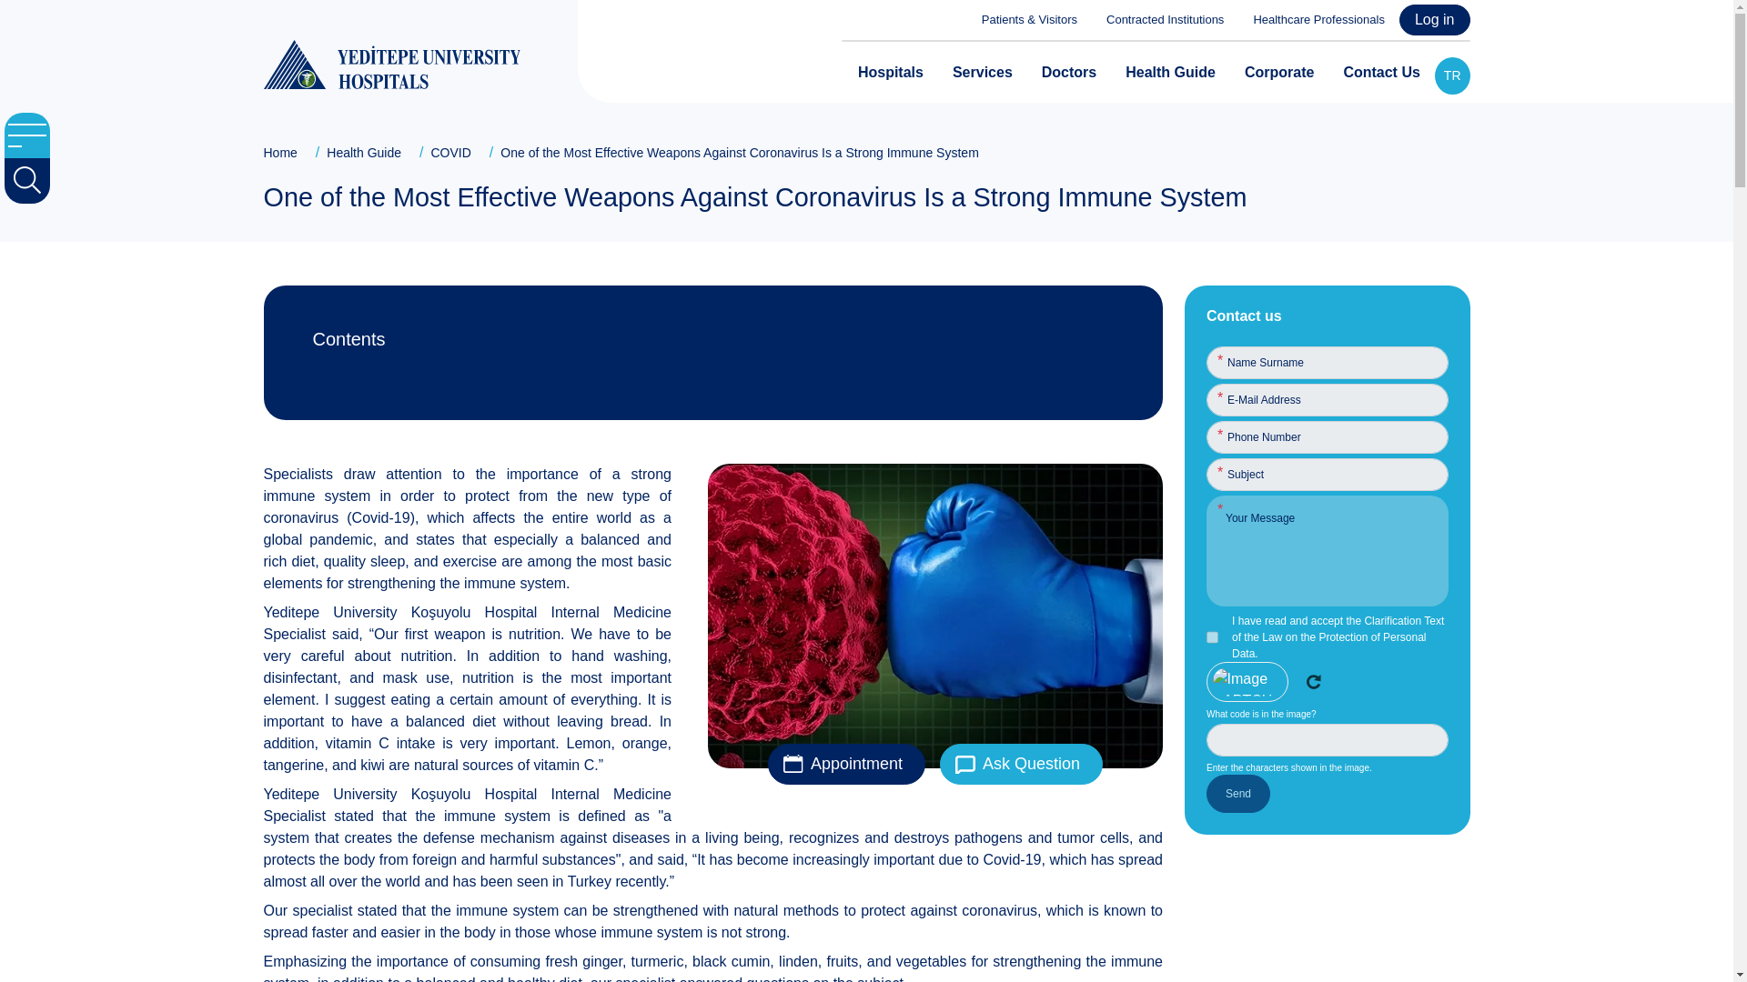 This screenshot has height=982, width=1747. What do you see at coordinates (1170, 73) in the screenshot?
I see `Health Guide` at bounding box center [1170, 73].